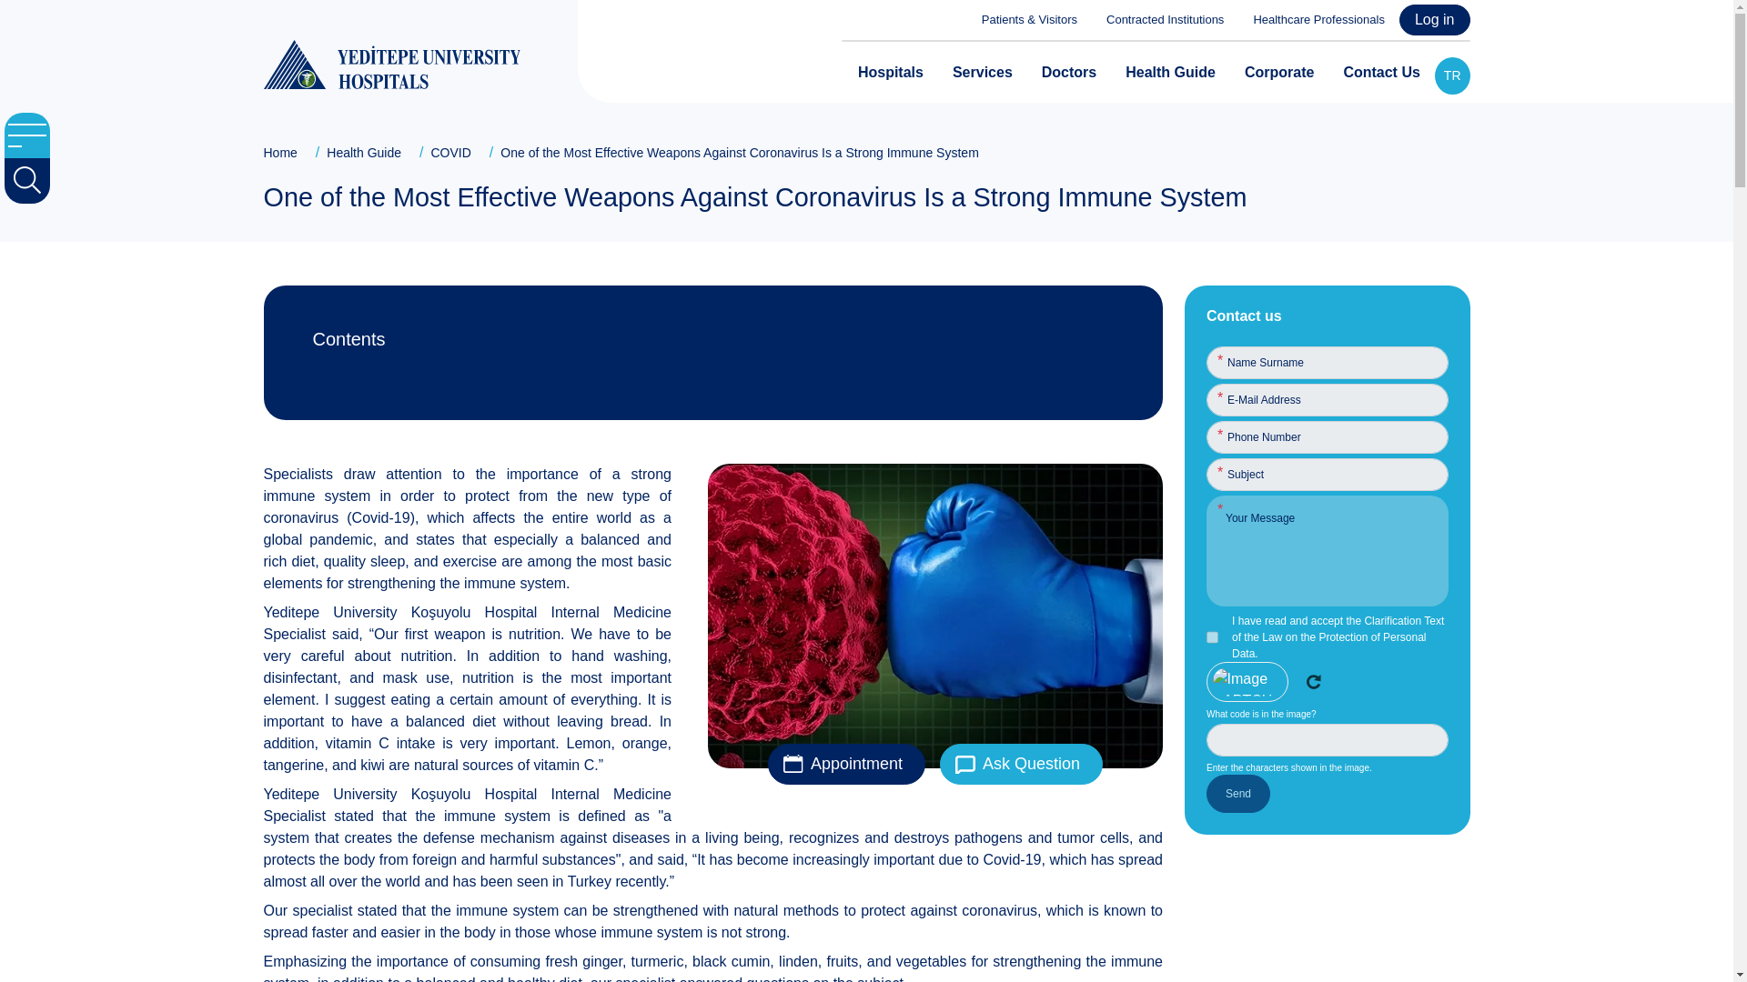 This screenshot has height=982, width=1747. What do you see at coordinates (1170, 73) in the screenshot?
I see `Health Guide` at bounding box center [1170, 73].